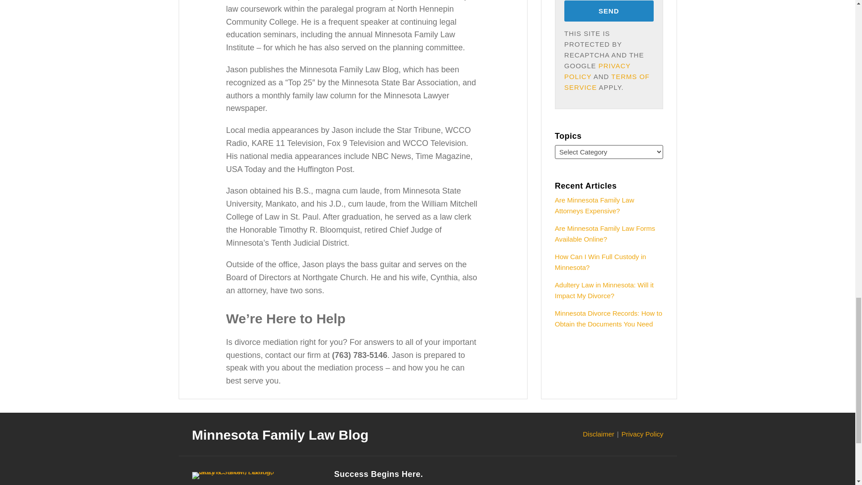 The height and width of the screenshot is (485, 862). I want to click on Send, so click(609, 11).